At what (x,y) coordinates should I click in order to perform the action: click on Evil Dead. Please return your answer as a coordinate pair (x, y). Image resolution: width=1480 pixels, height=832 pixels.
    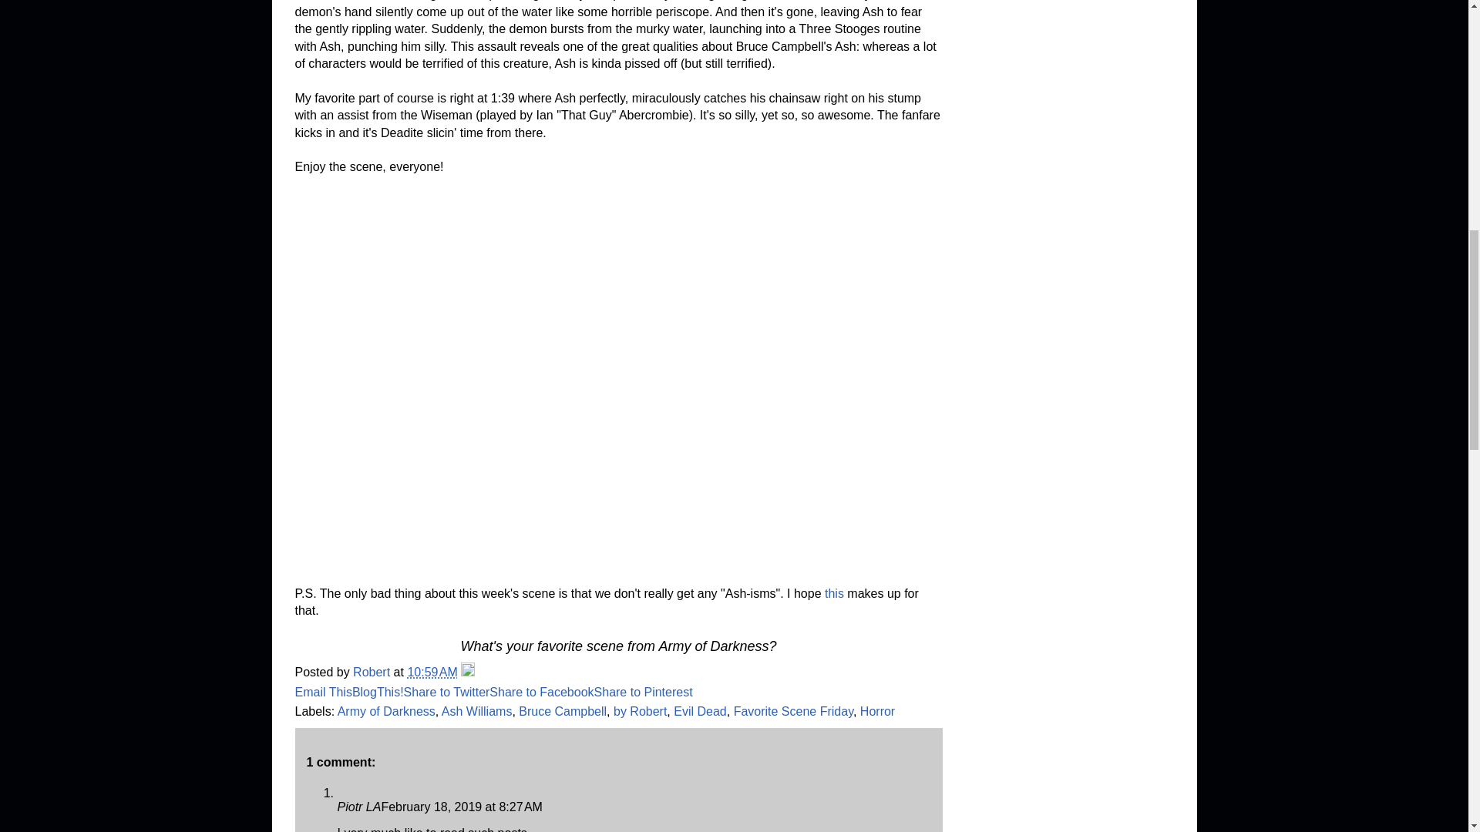
    Looking at the image, I should click on (700, 711).